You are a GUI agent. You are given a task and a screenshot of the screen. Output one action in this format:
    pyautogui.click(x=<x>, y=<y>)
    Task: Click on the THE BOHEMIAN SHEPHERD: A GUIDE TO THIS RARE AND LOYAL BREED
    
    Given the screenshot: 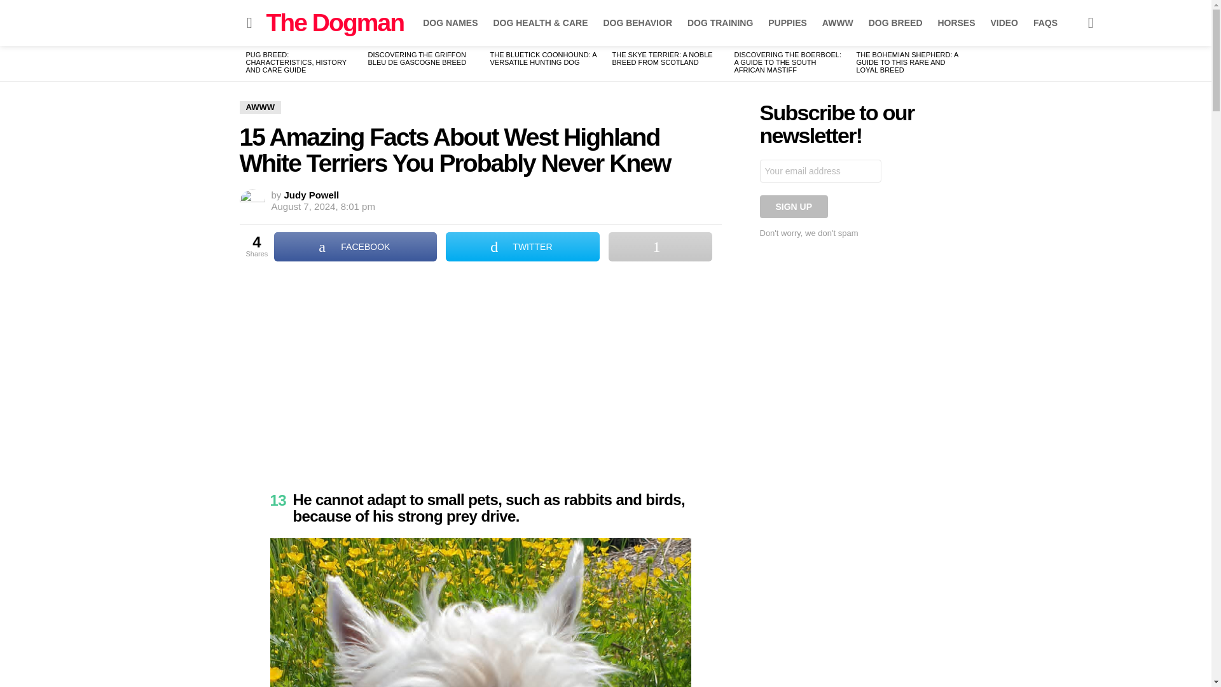 What is the action you would take?
    pyautogui.click(x=906, y=62)
    